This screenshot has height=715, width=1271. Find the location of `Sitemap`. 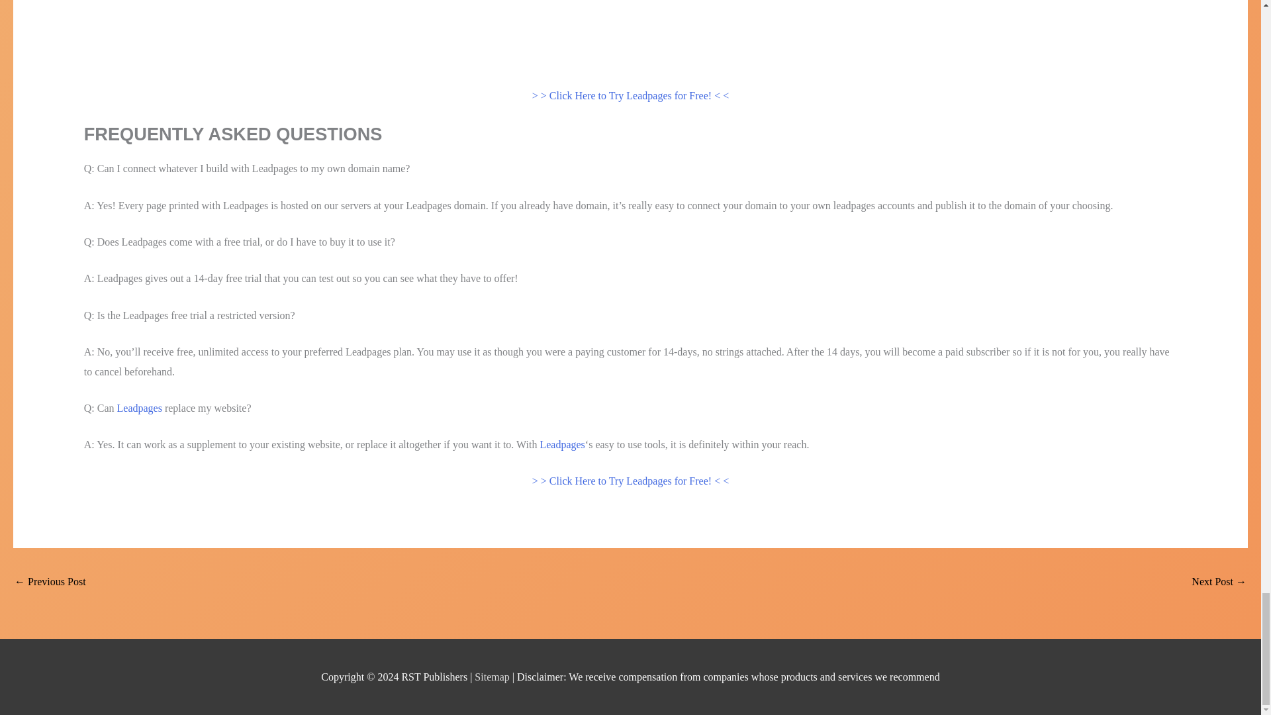

Sitemap is located at coordinates (493, 677).